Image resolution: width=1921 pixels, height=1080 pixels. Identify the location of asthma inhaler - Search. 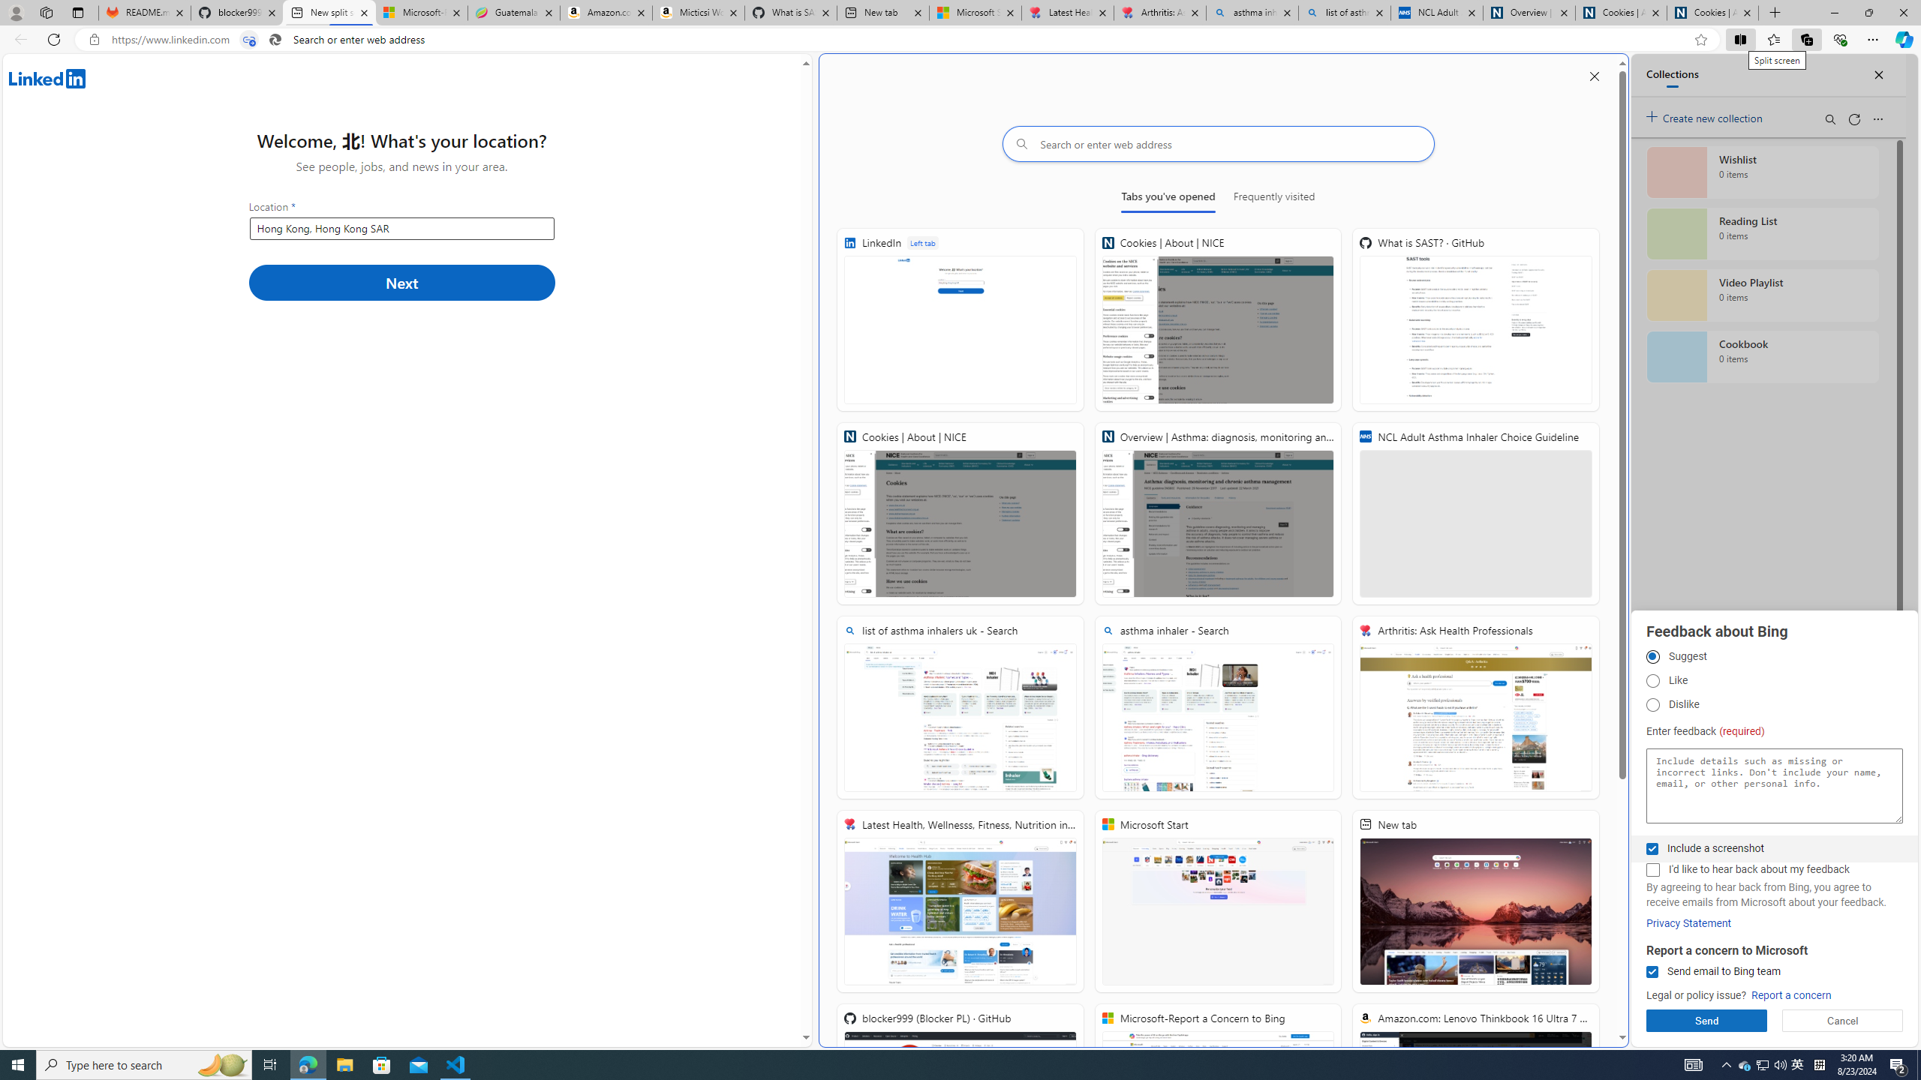
(1217, 708).